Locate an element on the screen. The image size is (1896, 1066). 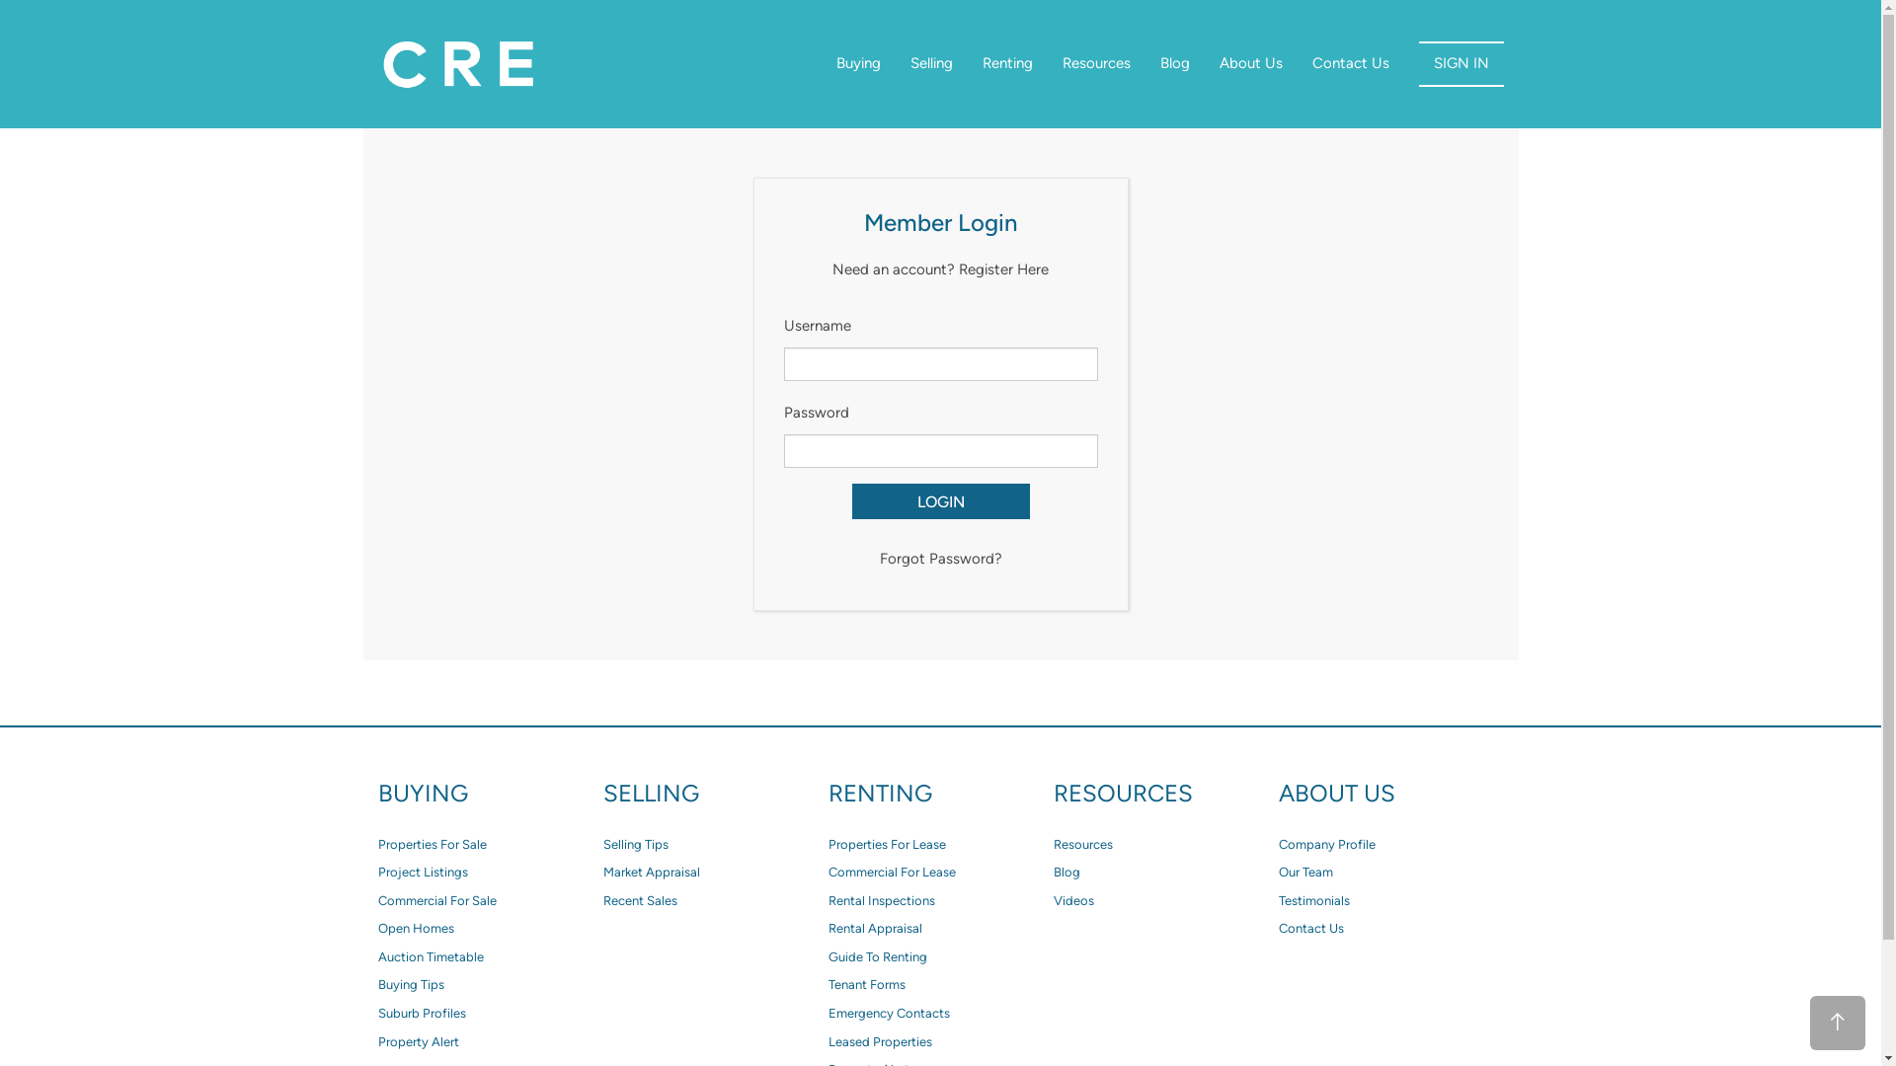
SIGN IN is located at coordinates (1461, 63).